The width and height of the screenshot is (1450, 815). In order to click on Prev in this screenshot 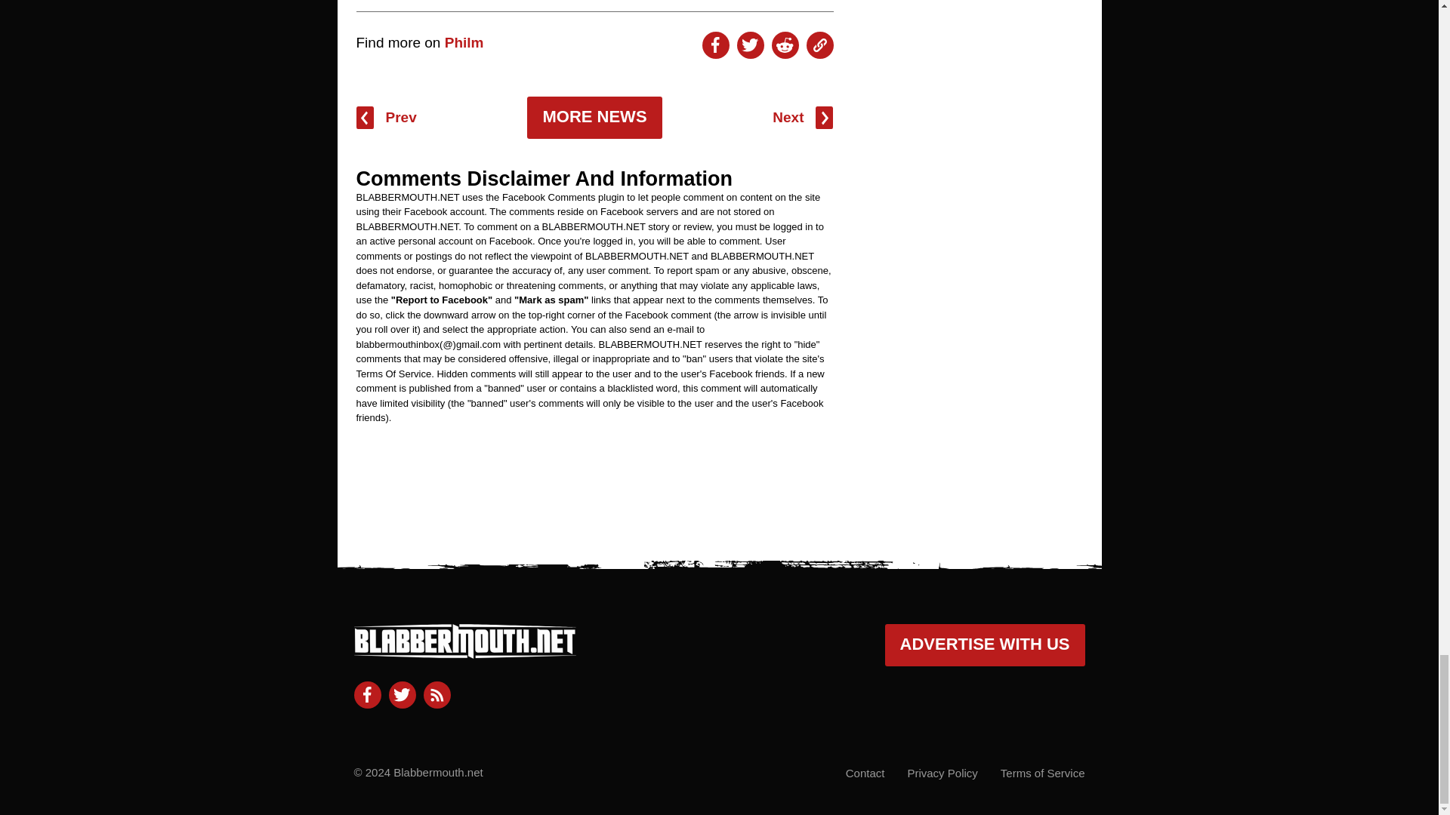, I will do `click(387, 118)`.